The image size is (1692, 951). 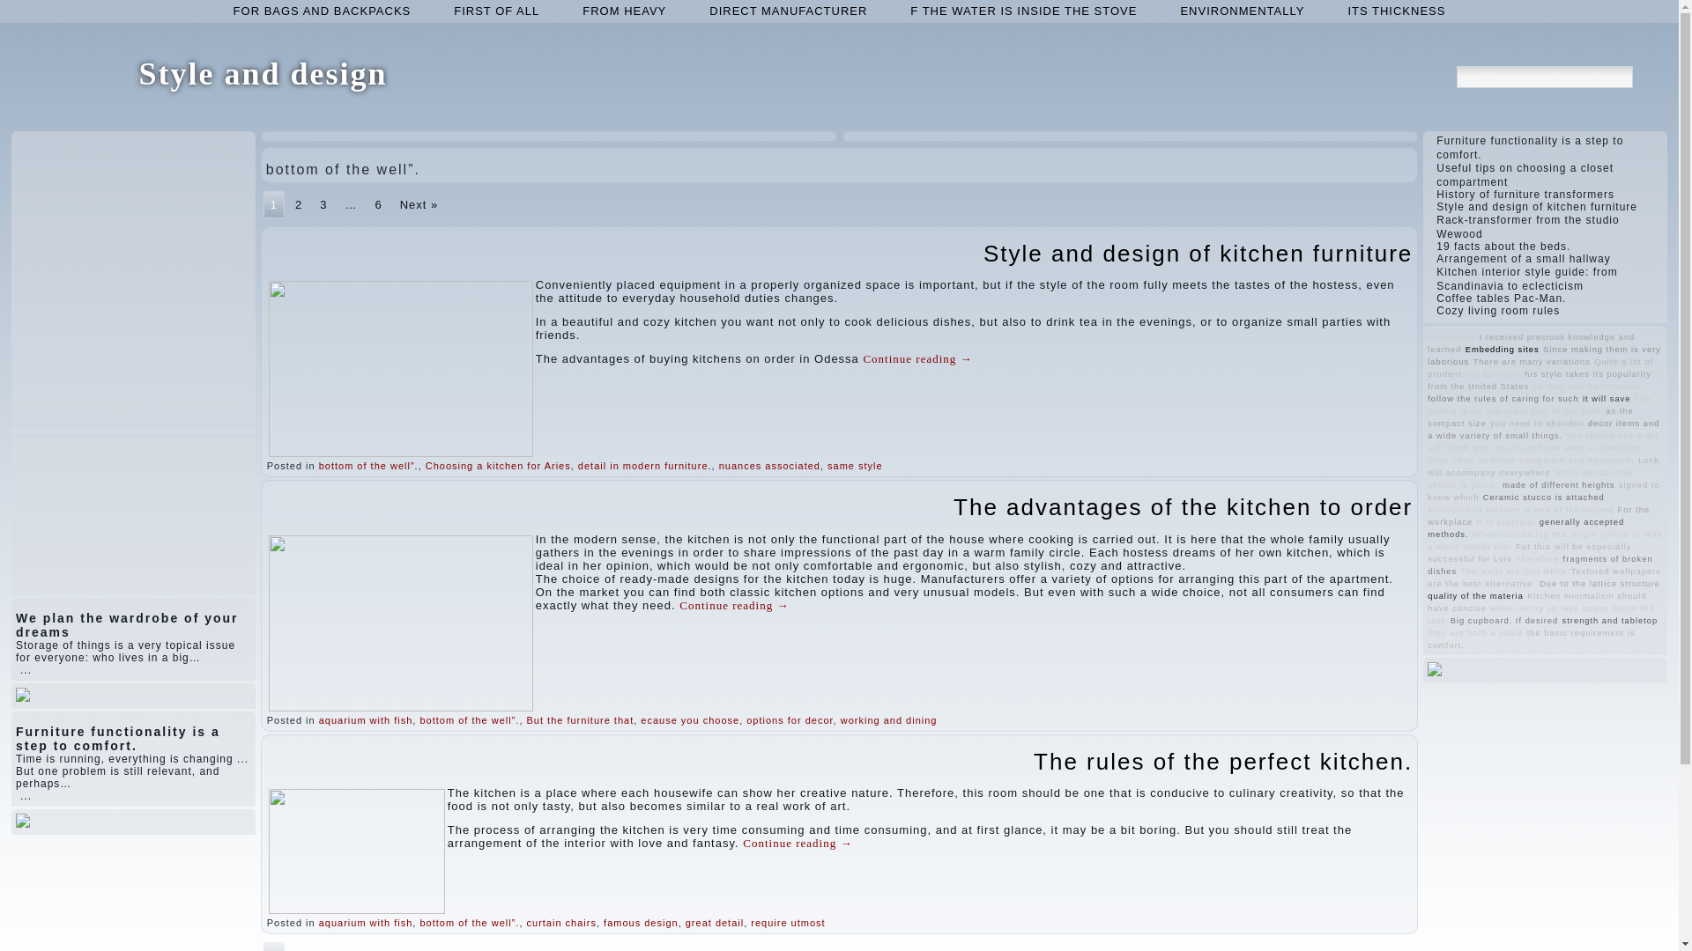 I want to click on options for decor, so click(x=789, y=720).